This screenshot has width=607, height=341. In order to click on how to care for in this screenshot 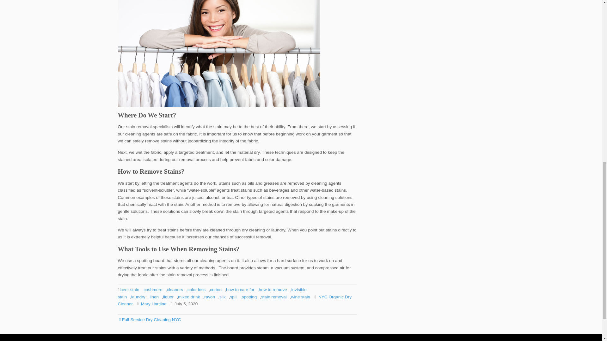, I will do `click(240, 290)`.